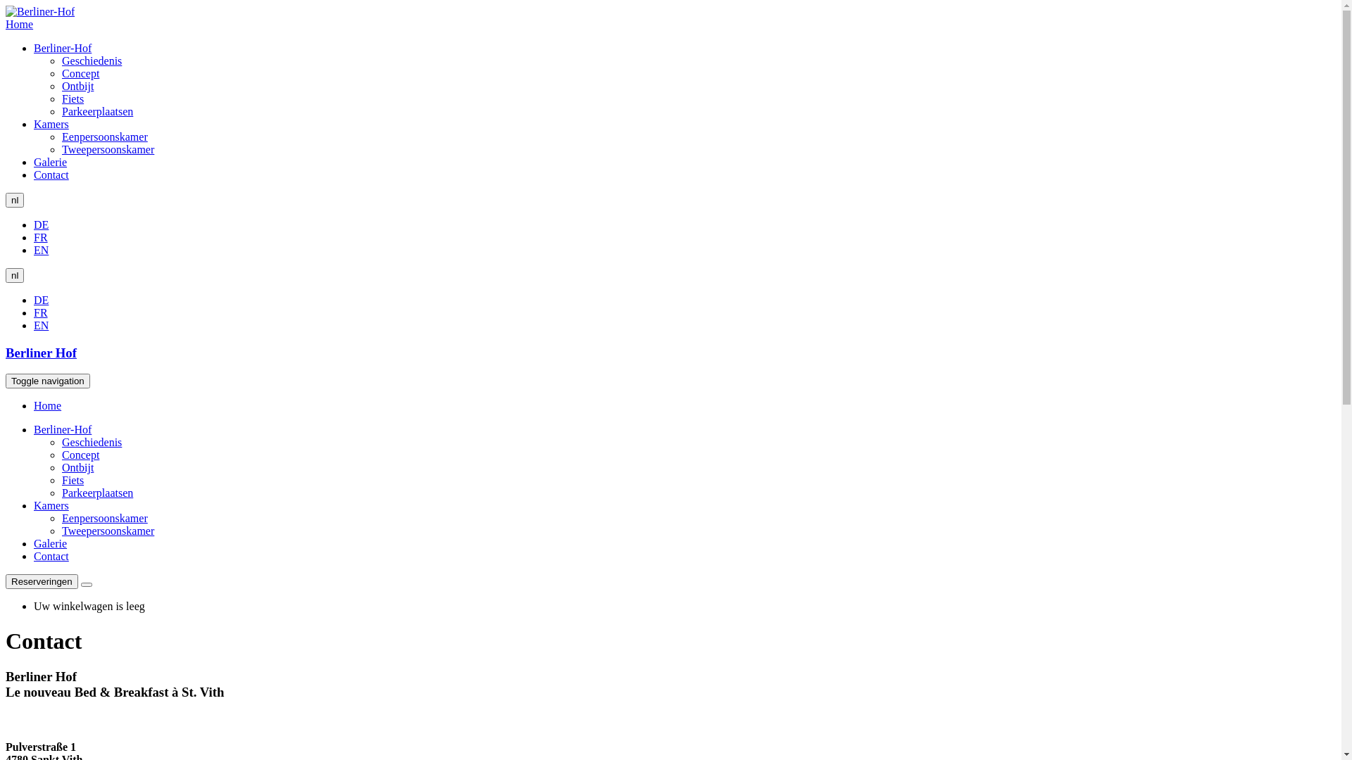  Describe the element at coordinates (41, 251) in the screenshot. I see `EN` at that location.